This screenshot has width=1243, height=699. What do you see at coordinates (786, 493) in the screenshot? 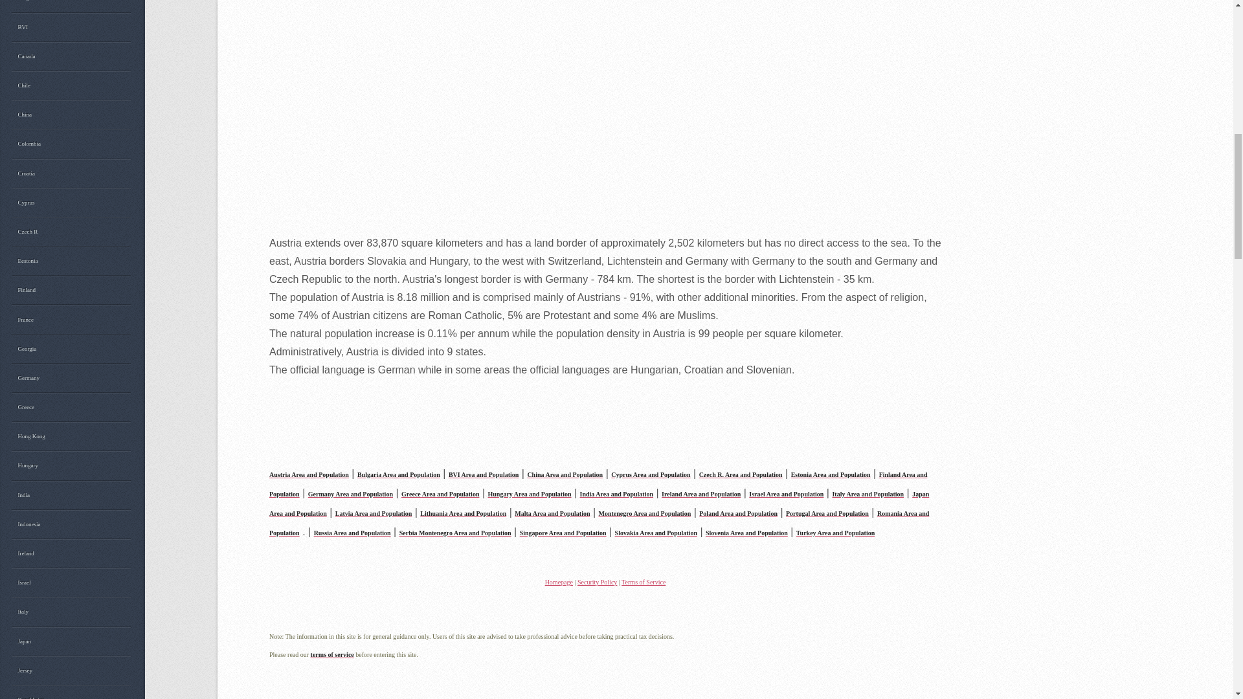
I see `Israel Population and territory figures` at bounding box center [786, 493].